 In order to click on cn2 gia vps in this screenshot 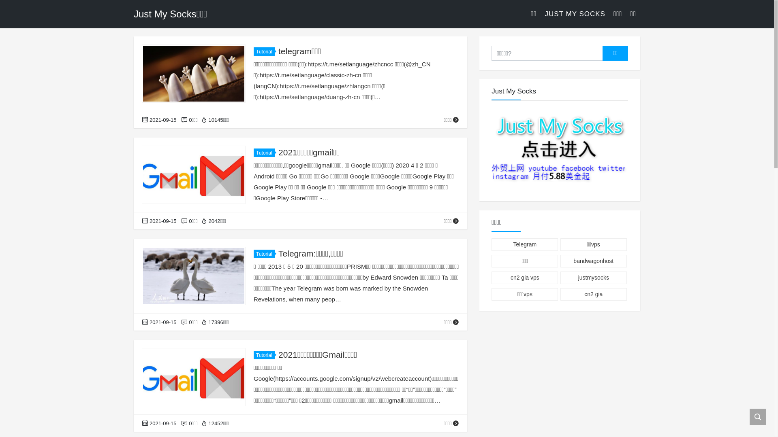, I will do `click(525, 278)`.